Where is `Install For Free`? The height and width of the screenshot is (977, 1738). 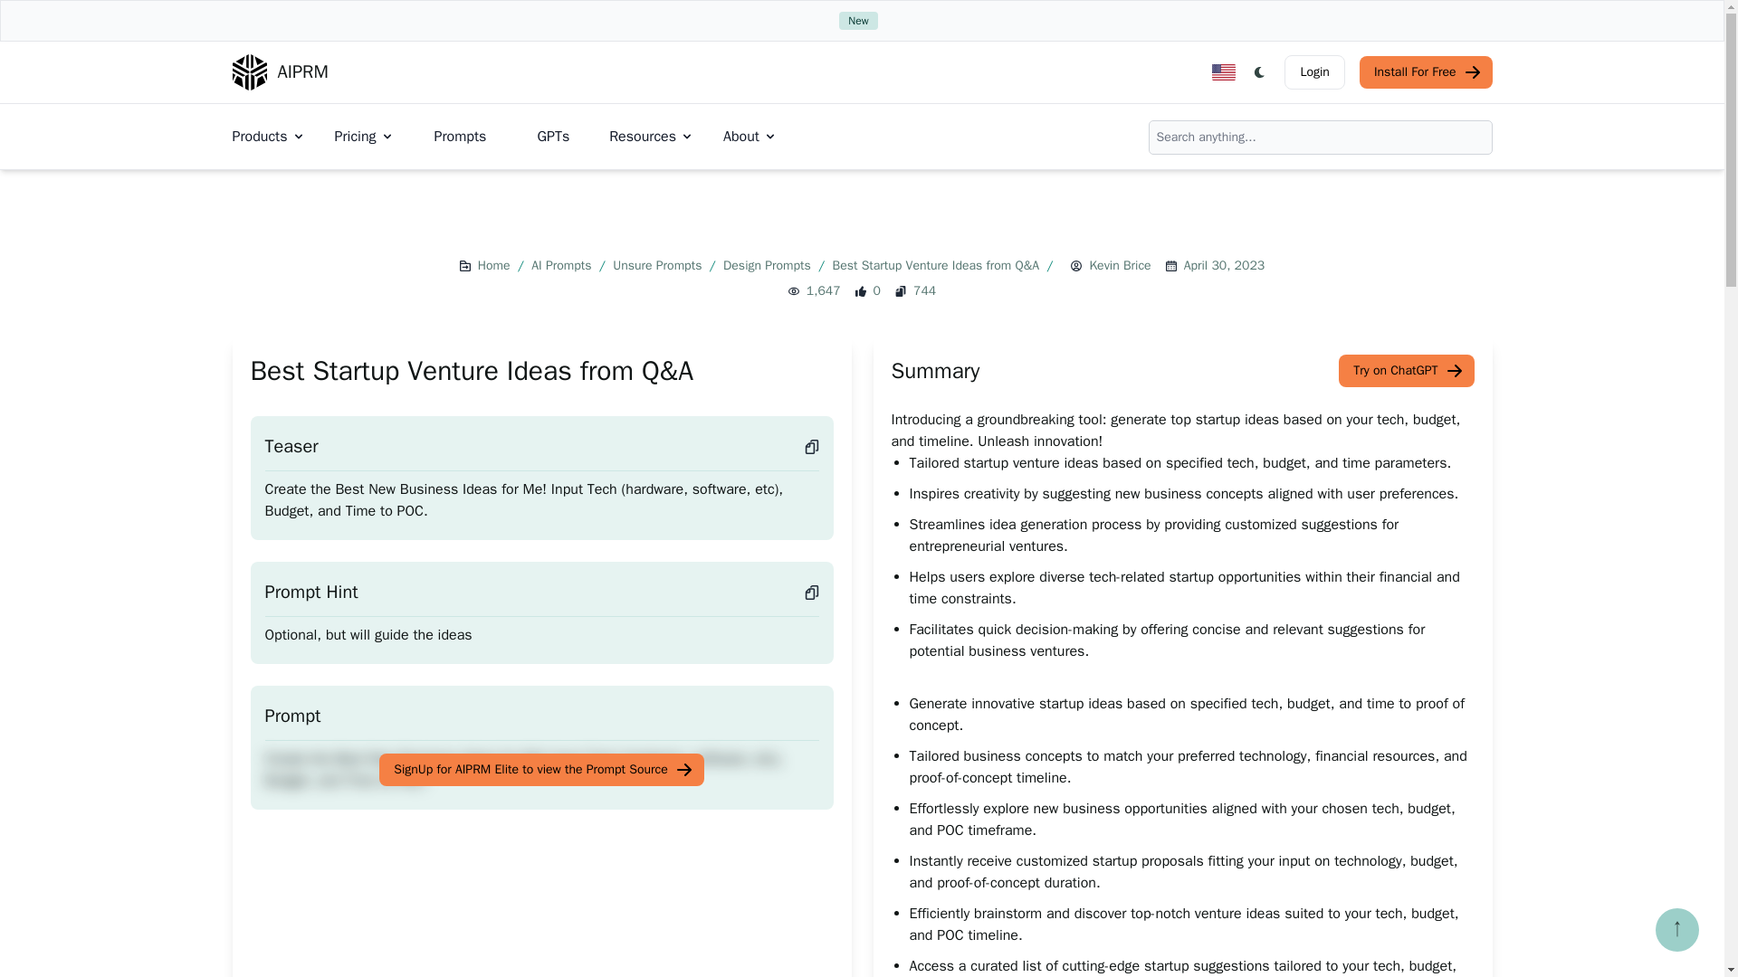
Install For Free is located at coordinates (1426, 72).